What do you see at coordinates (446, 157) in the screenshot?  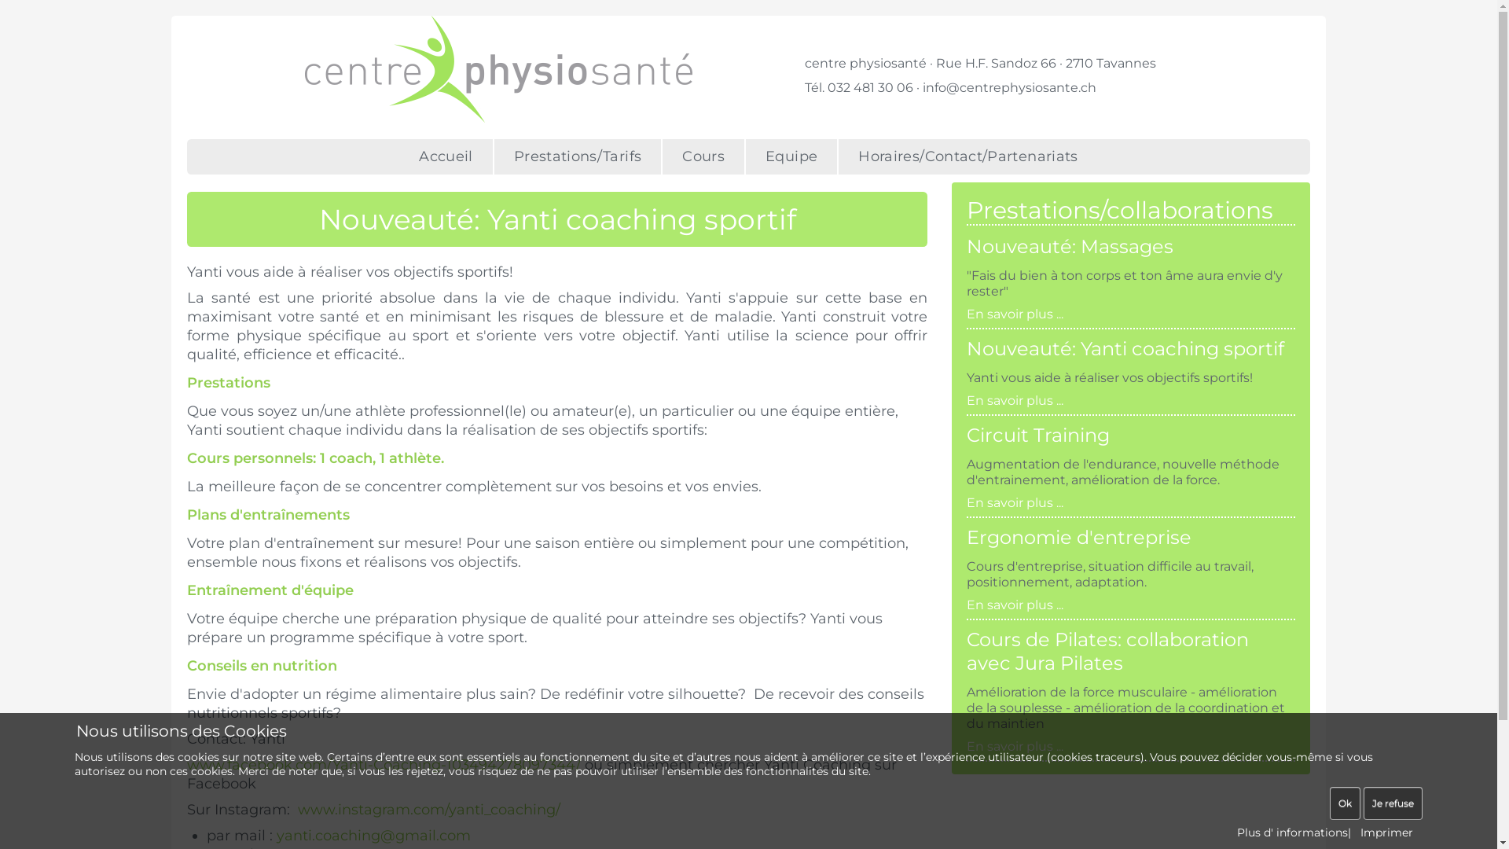 I see `Accueil` at bounding box center [446, 157].